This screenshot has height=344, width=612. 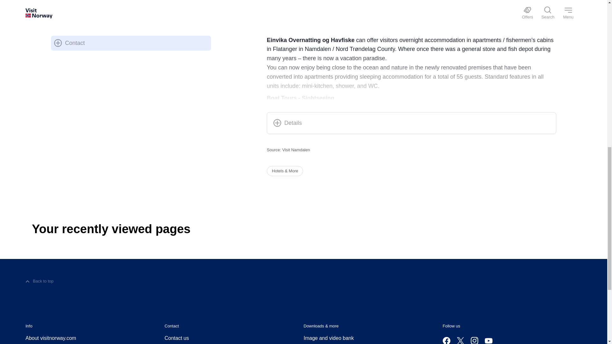 What do you see at coordinates (328, 338) in the screenshot?
I see `Image and video bank` at bounding box center [328, 338].